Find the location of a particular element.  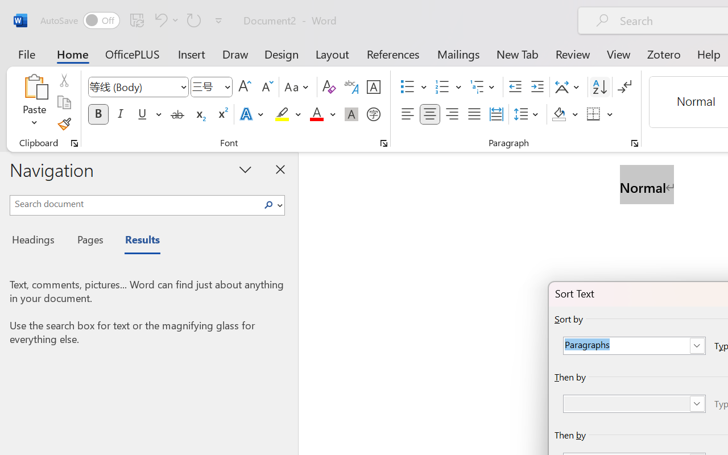

RichEdit Control is located at coordinates (627, 404).